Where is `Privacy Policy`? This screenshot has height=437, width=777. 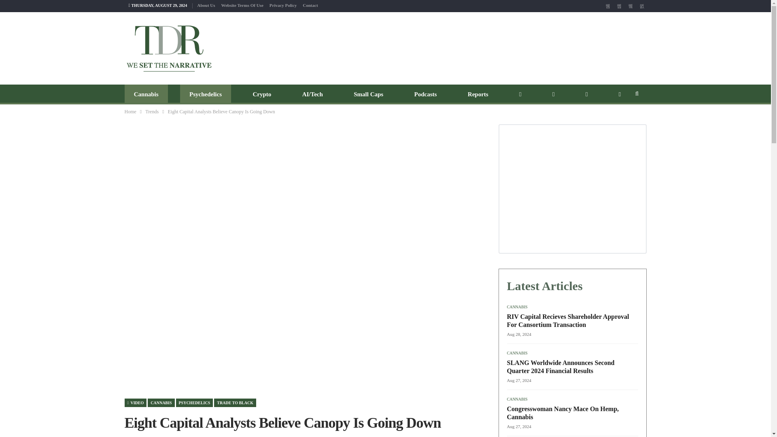
Privacy Policy is located at coordinates (283, 5).